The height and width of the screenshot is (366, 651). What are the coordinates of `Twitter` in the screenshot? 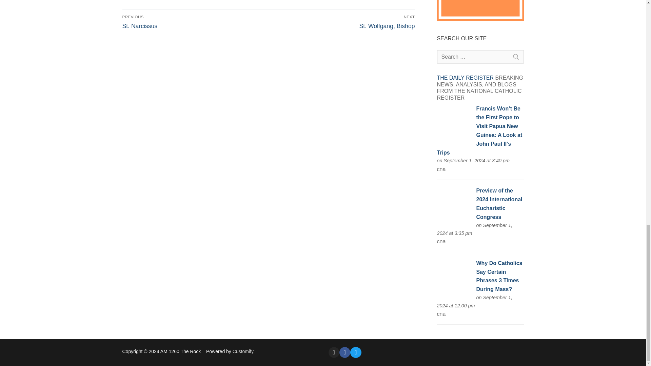 It's located at (355, 352).